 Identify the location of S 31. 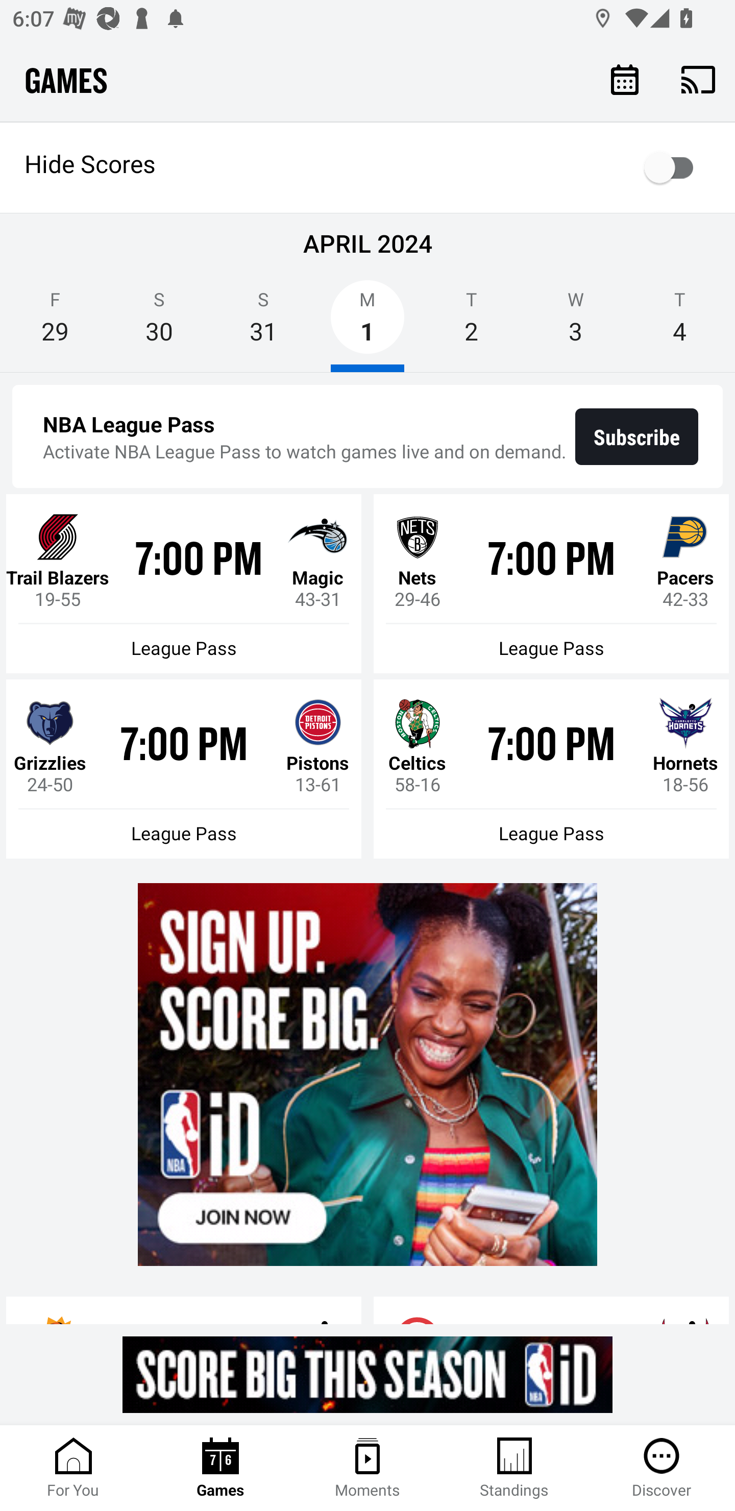
(263, 323).